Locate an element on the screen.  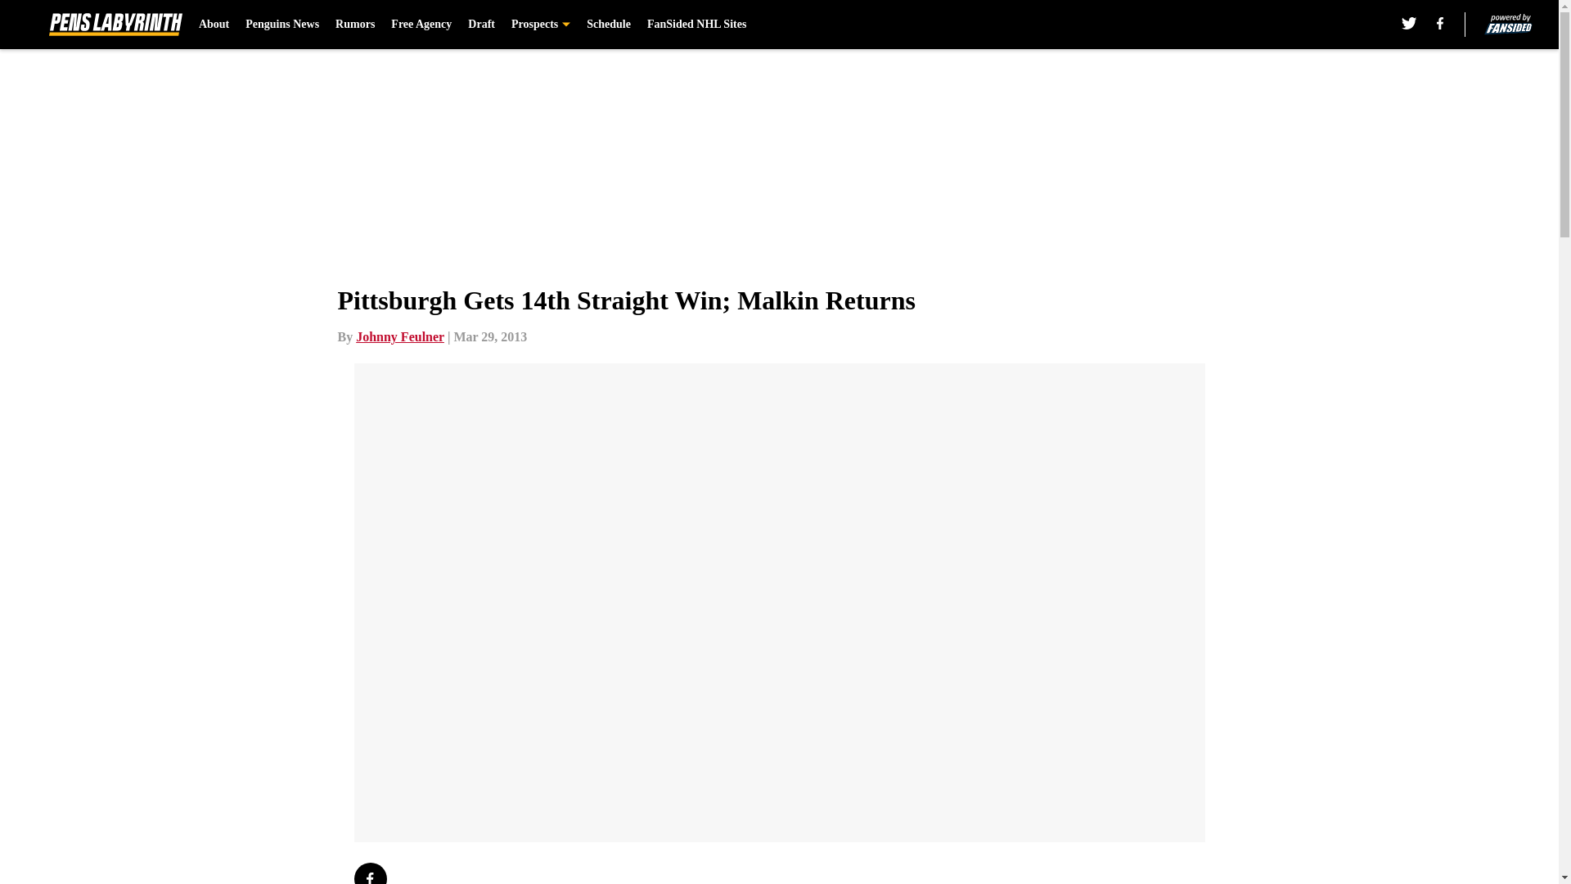
Schedule is located at coordinates (609, 25).